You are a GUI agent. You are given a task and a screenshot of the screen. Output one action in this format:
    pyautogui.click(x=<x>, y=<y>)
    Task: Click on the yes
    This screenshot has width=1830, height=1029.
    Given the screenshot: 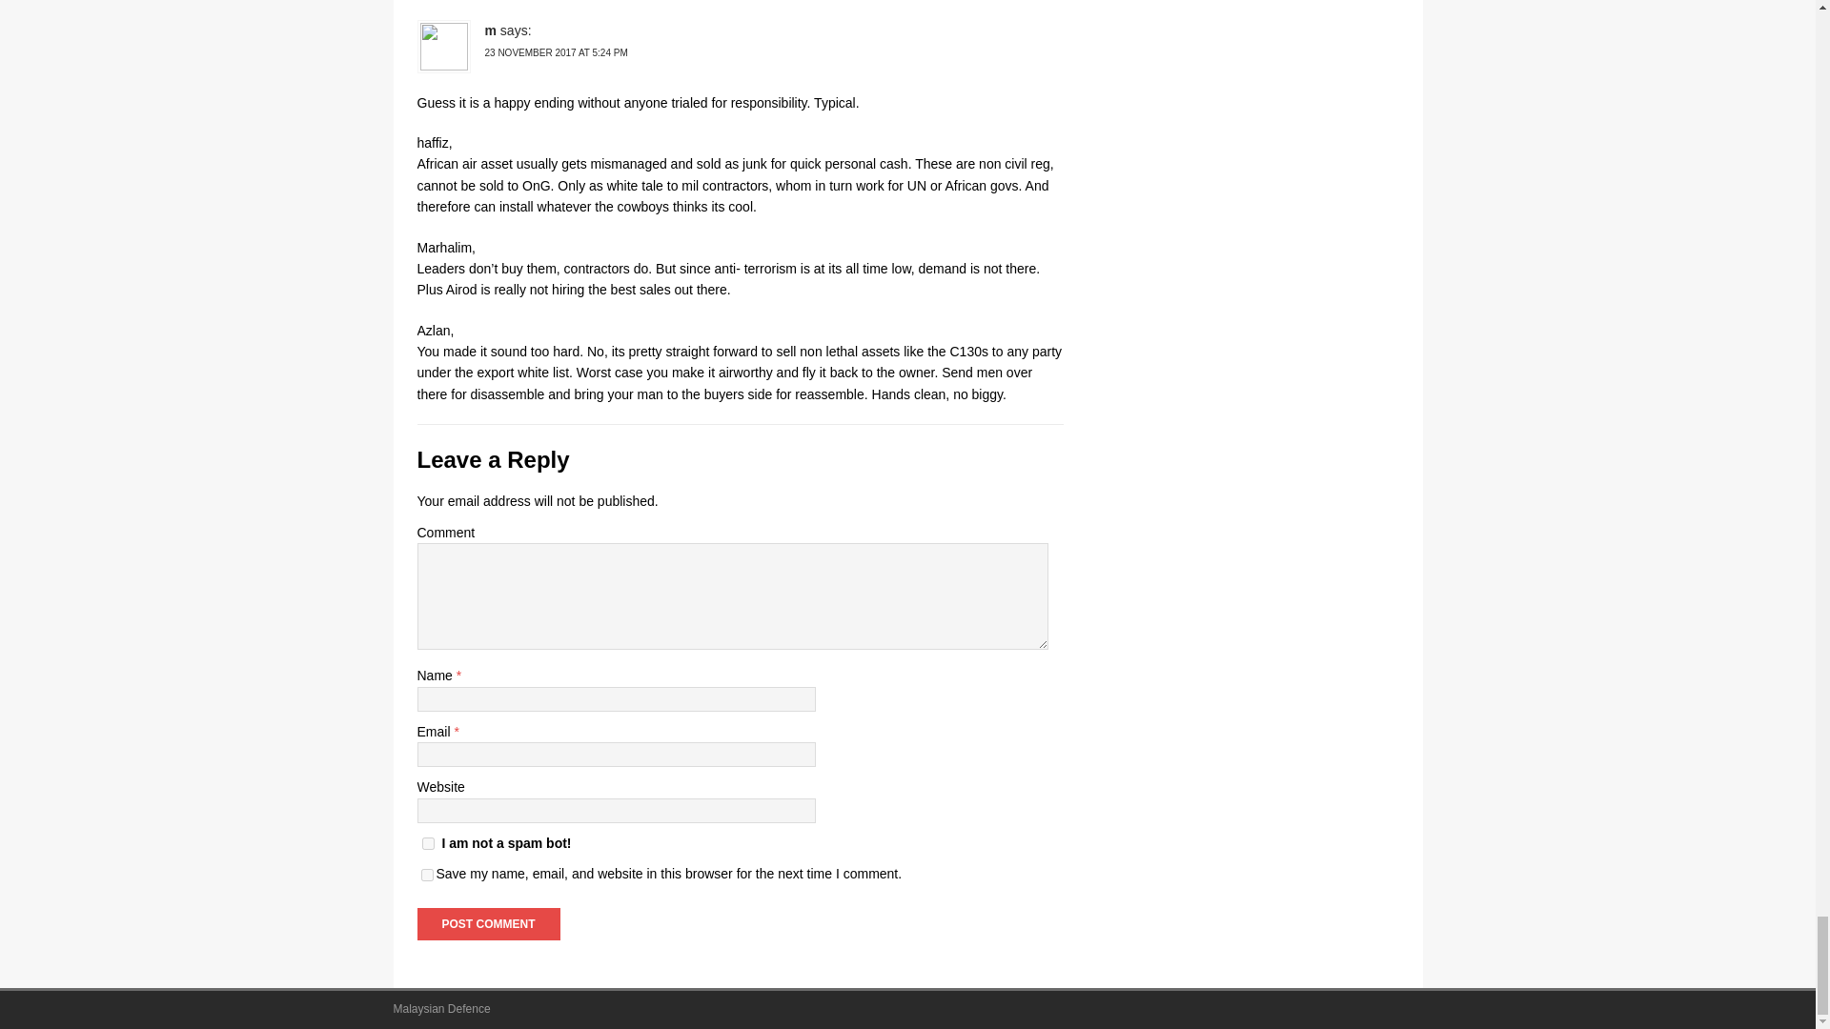 What is the action you would take?
    pyautogui.click(x=427, y=875)
    